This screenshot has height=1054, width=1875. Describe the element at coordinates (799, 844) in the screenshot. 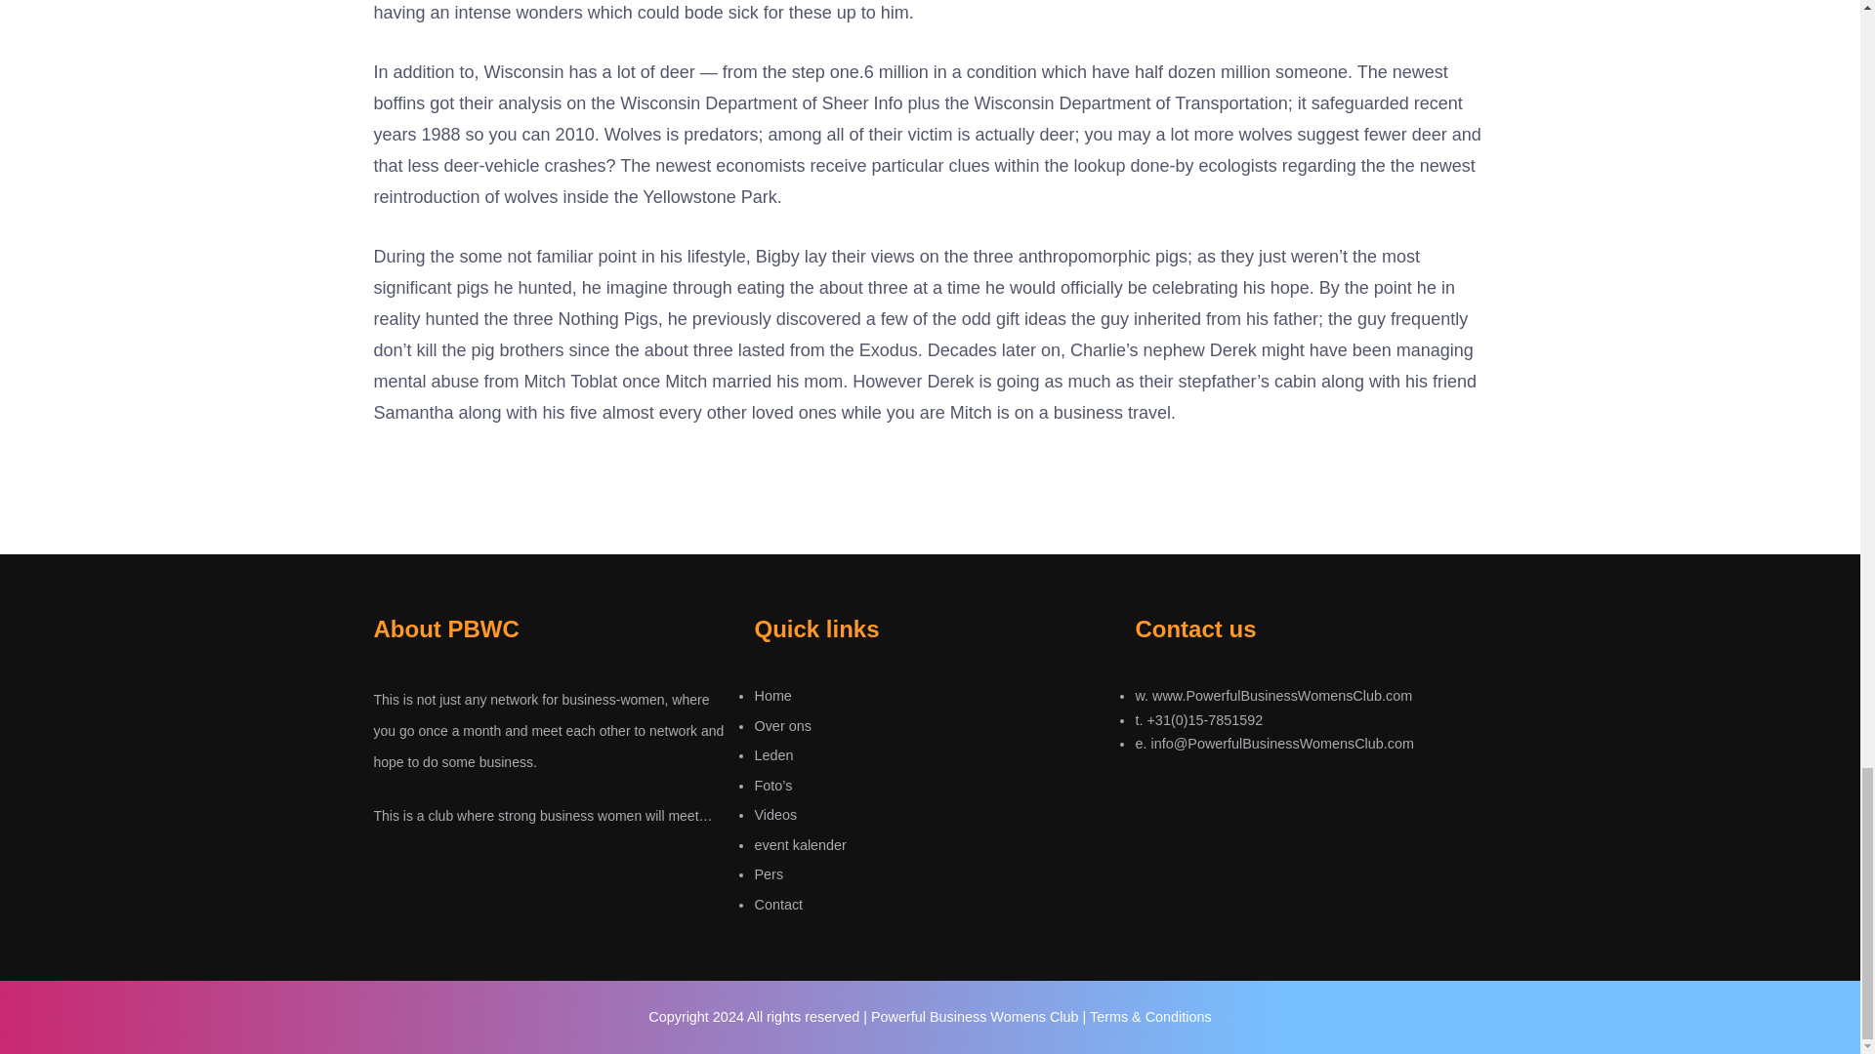

I see `event kalender` at that location.